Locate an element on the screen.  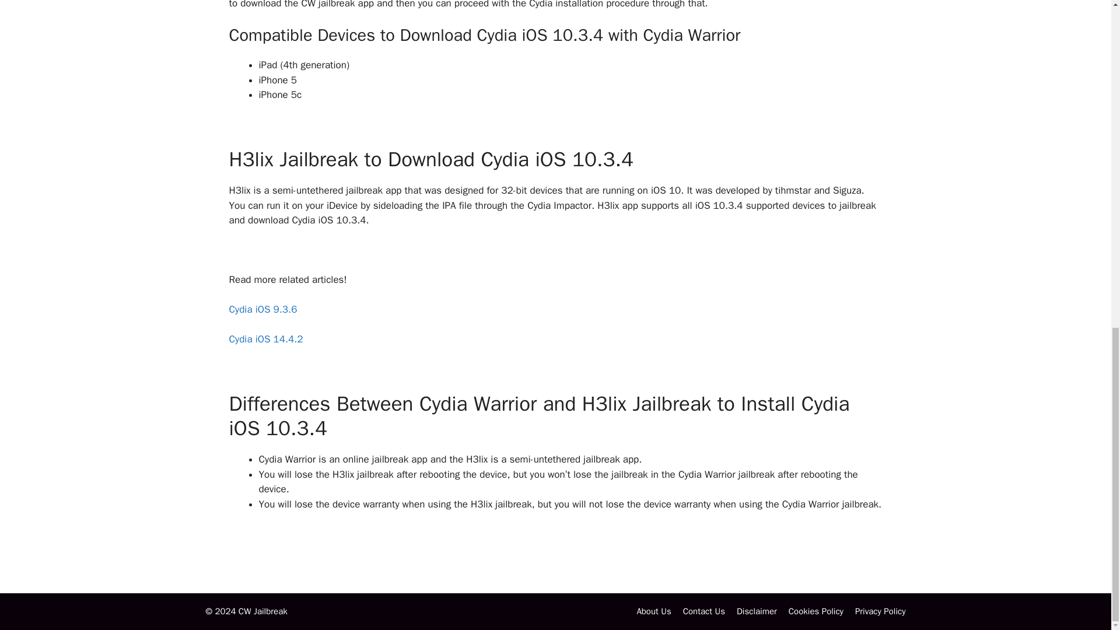
Cydia iOS 9.3.6 is located at coordinates (262, 309).